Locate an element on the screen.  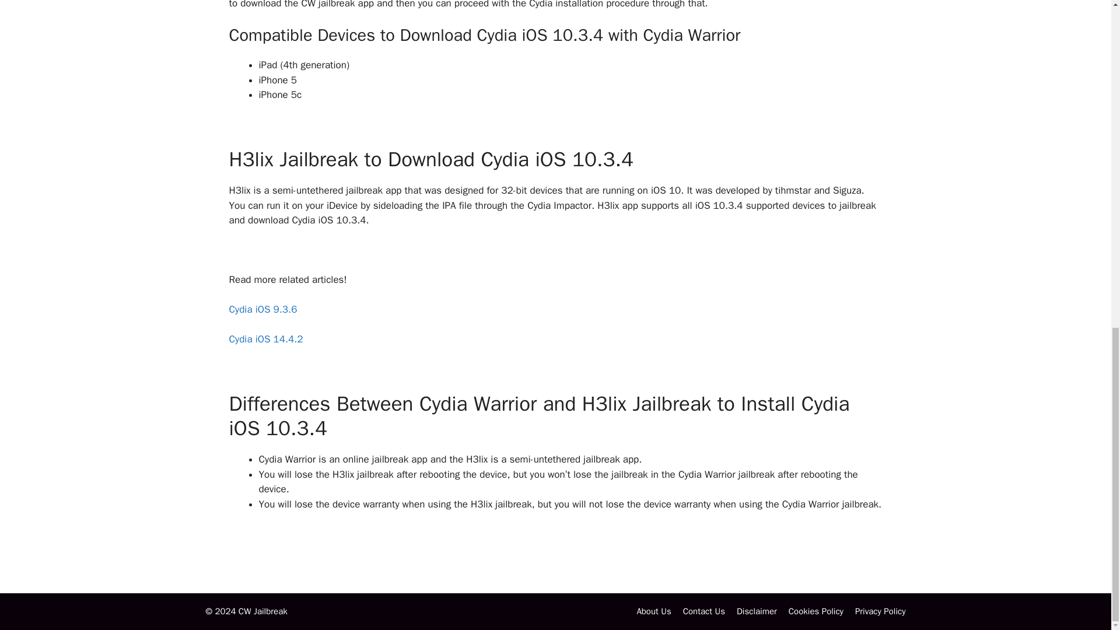
Cydia iOS 9.3.6 is located at coordinates (262, 309).